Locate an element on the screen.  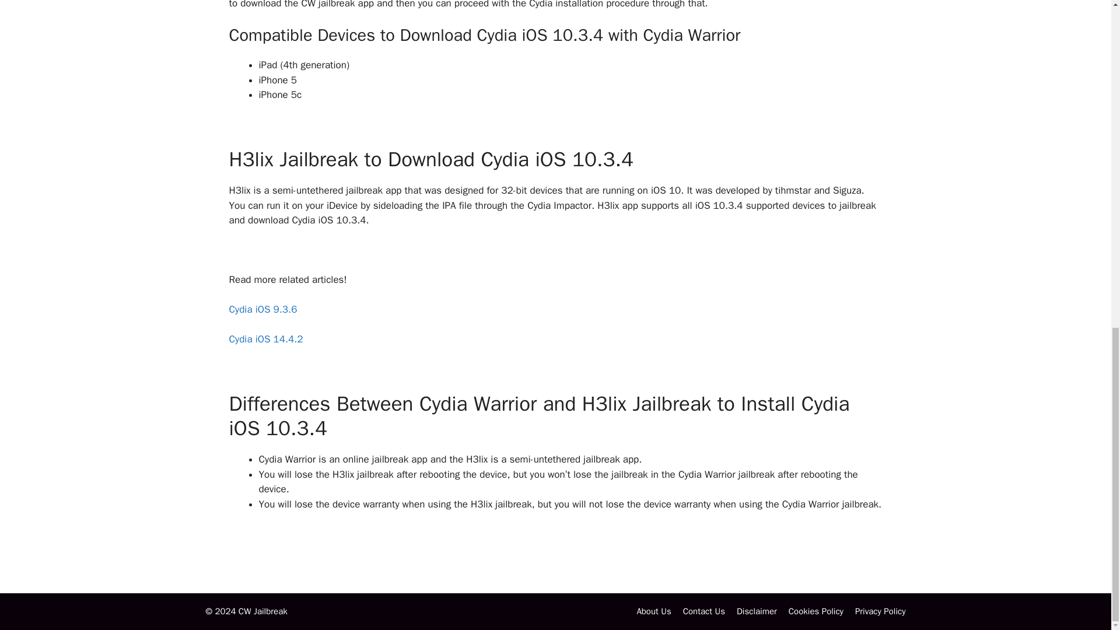
Cydia iOS 9.3.6 is located at coordinates (262, 309).